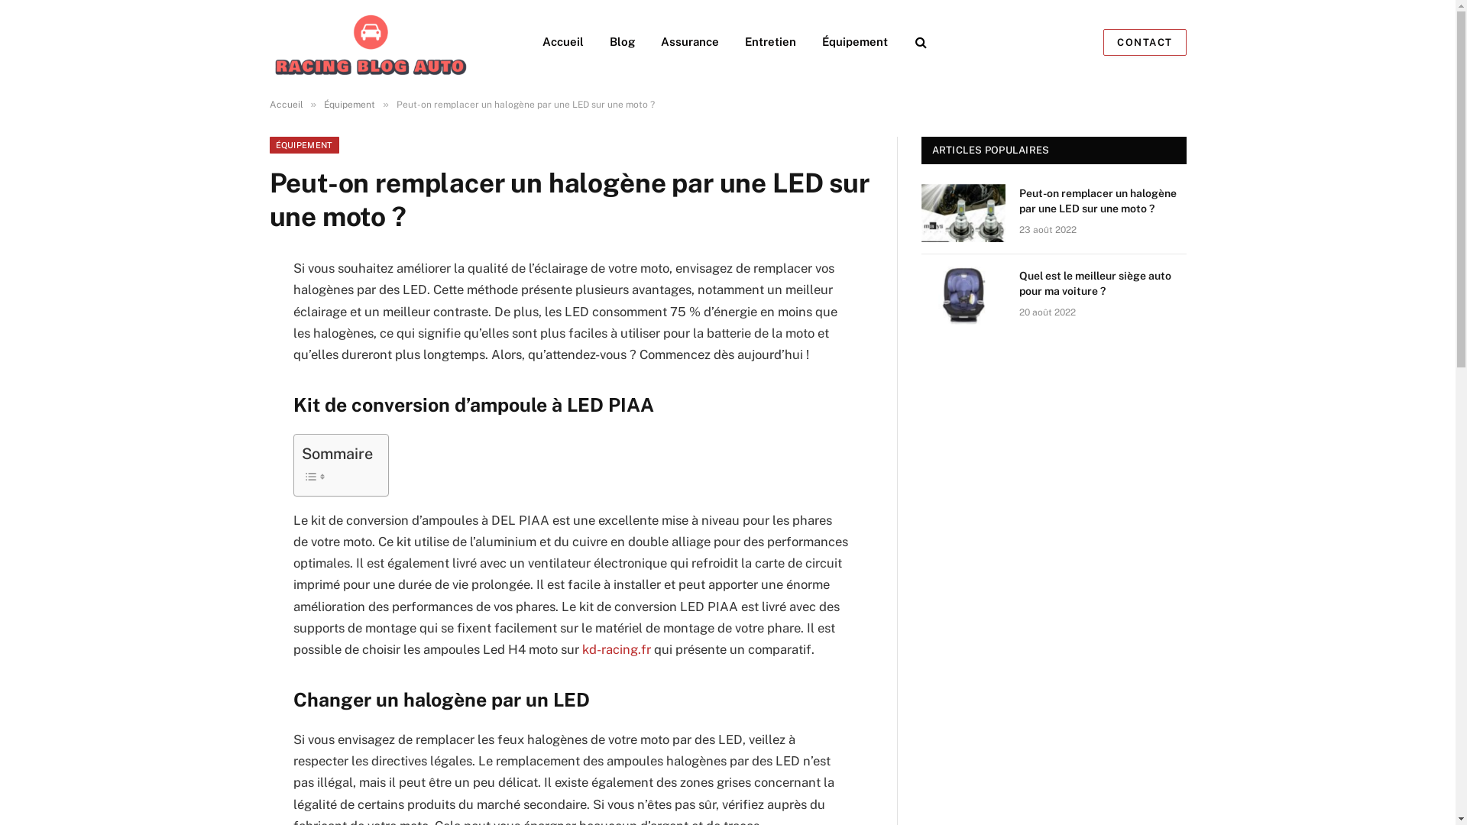 The image size is (1467, 825). Describe the element at coordinates (286, 105) in the screenshot. I see `Accueil` at that location.